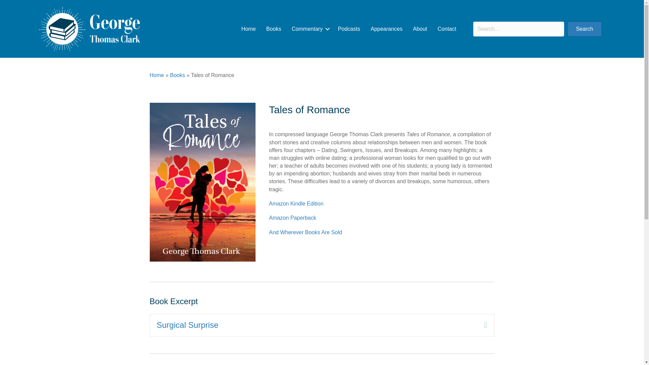 The image size is (649, 365). Describe the element at coordinates (157, 75) in the screenshot. I see `Home` at that location.